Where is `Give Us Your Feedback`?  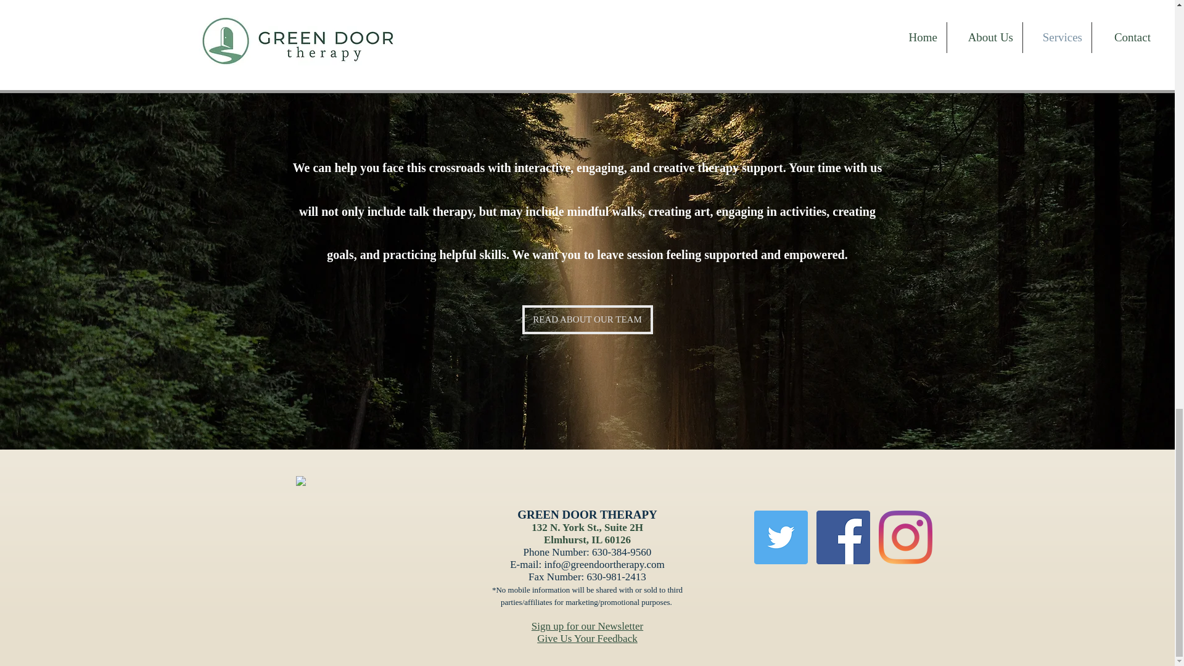 Give Us Your Feedback is located at coordinates (587, 639).